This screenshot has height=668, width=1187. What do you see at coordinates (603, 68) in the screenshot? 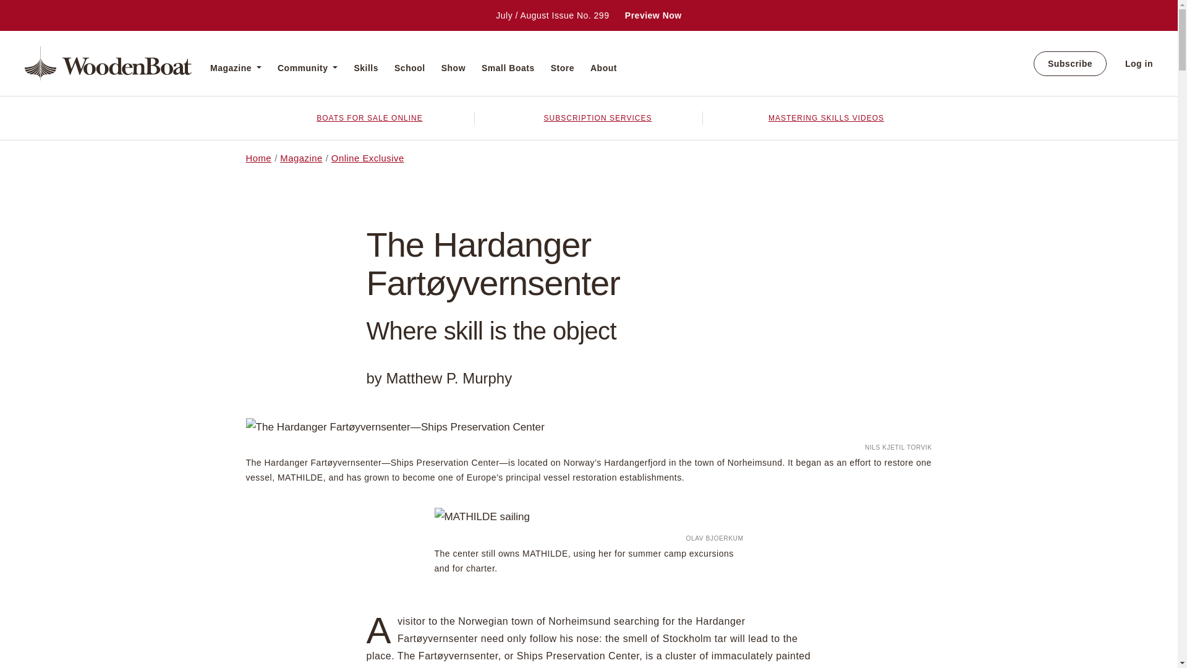
I see `About` at bounding box center [603, 68].